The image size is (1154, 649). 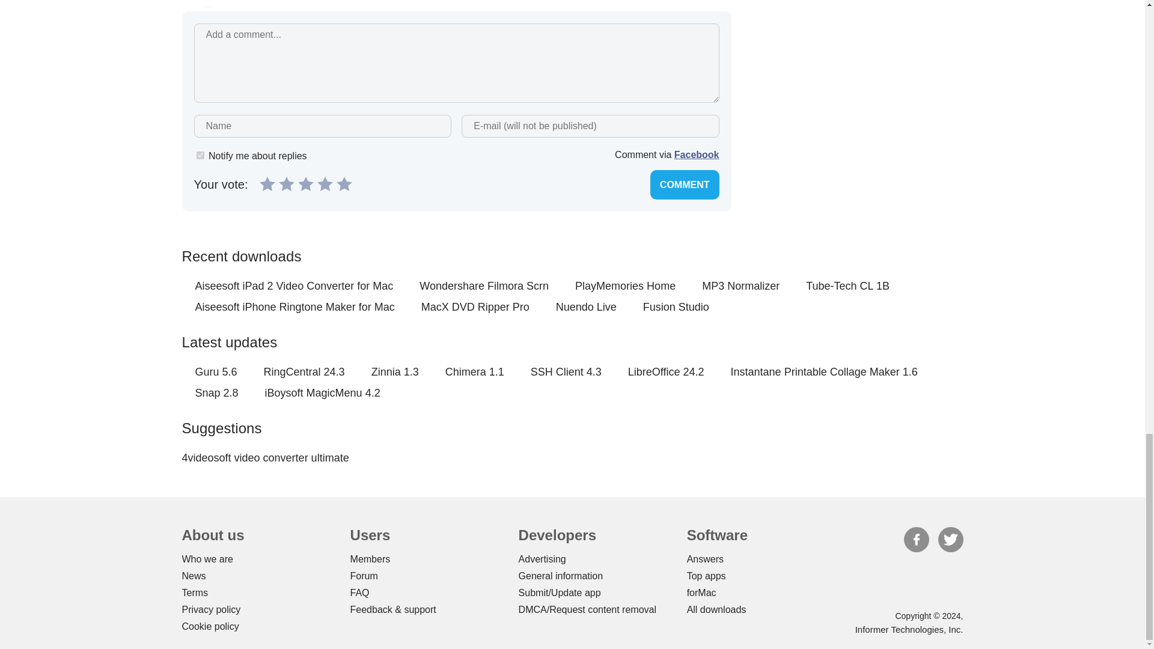 What do you see at coordinates (286, 183) in the screenshot?
I see `2` at bounding box center [286, 183].